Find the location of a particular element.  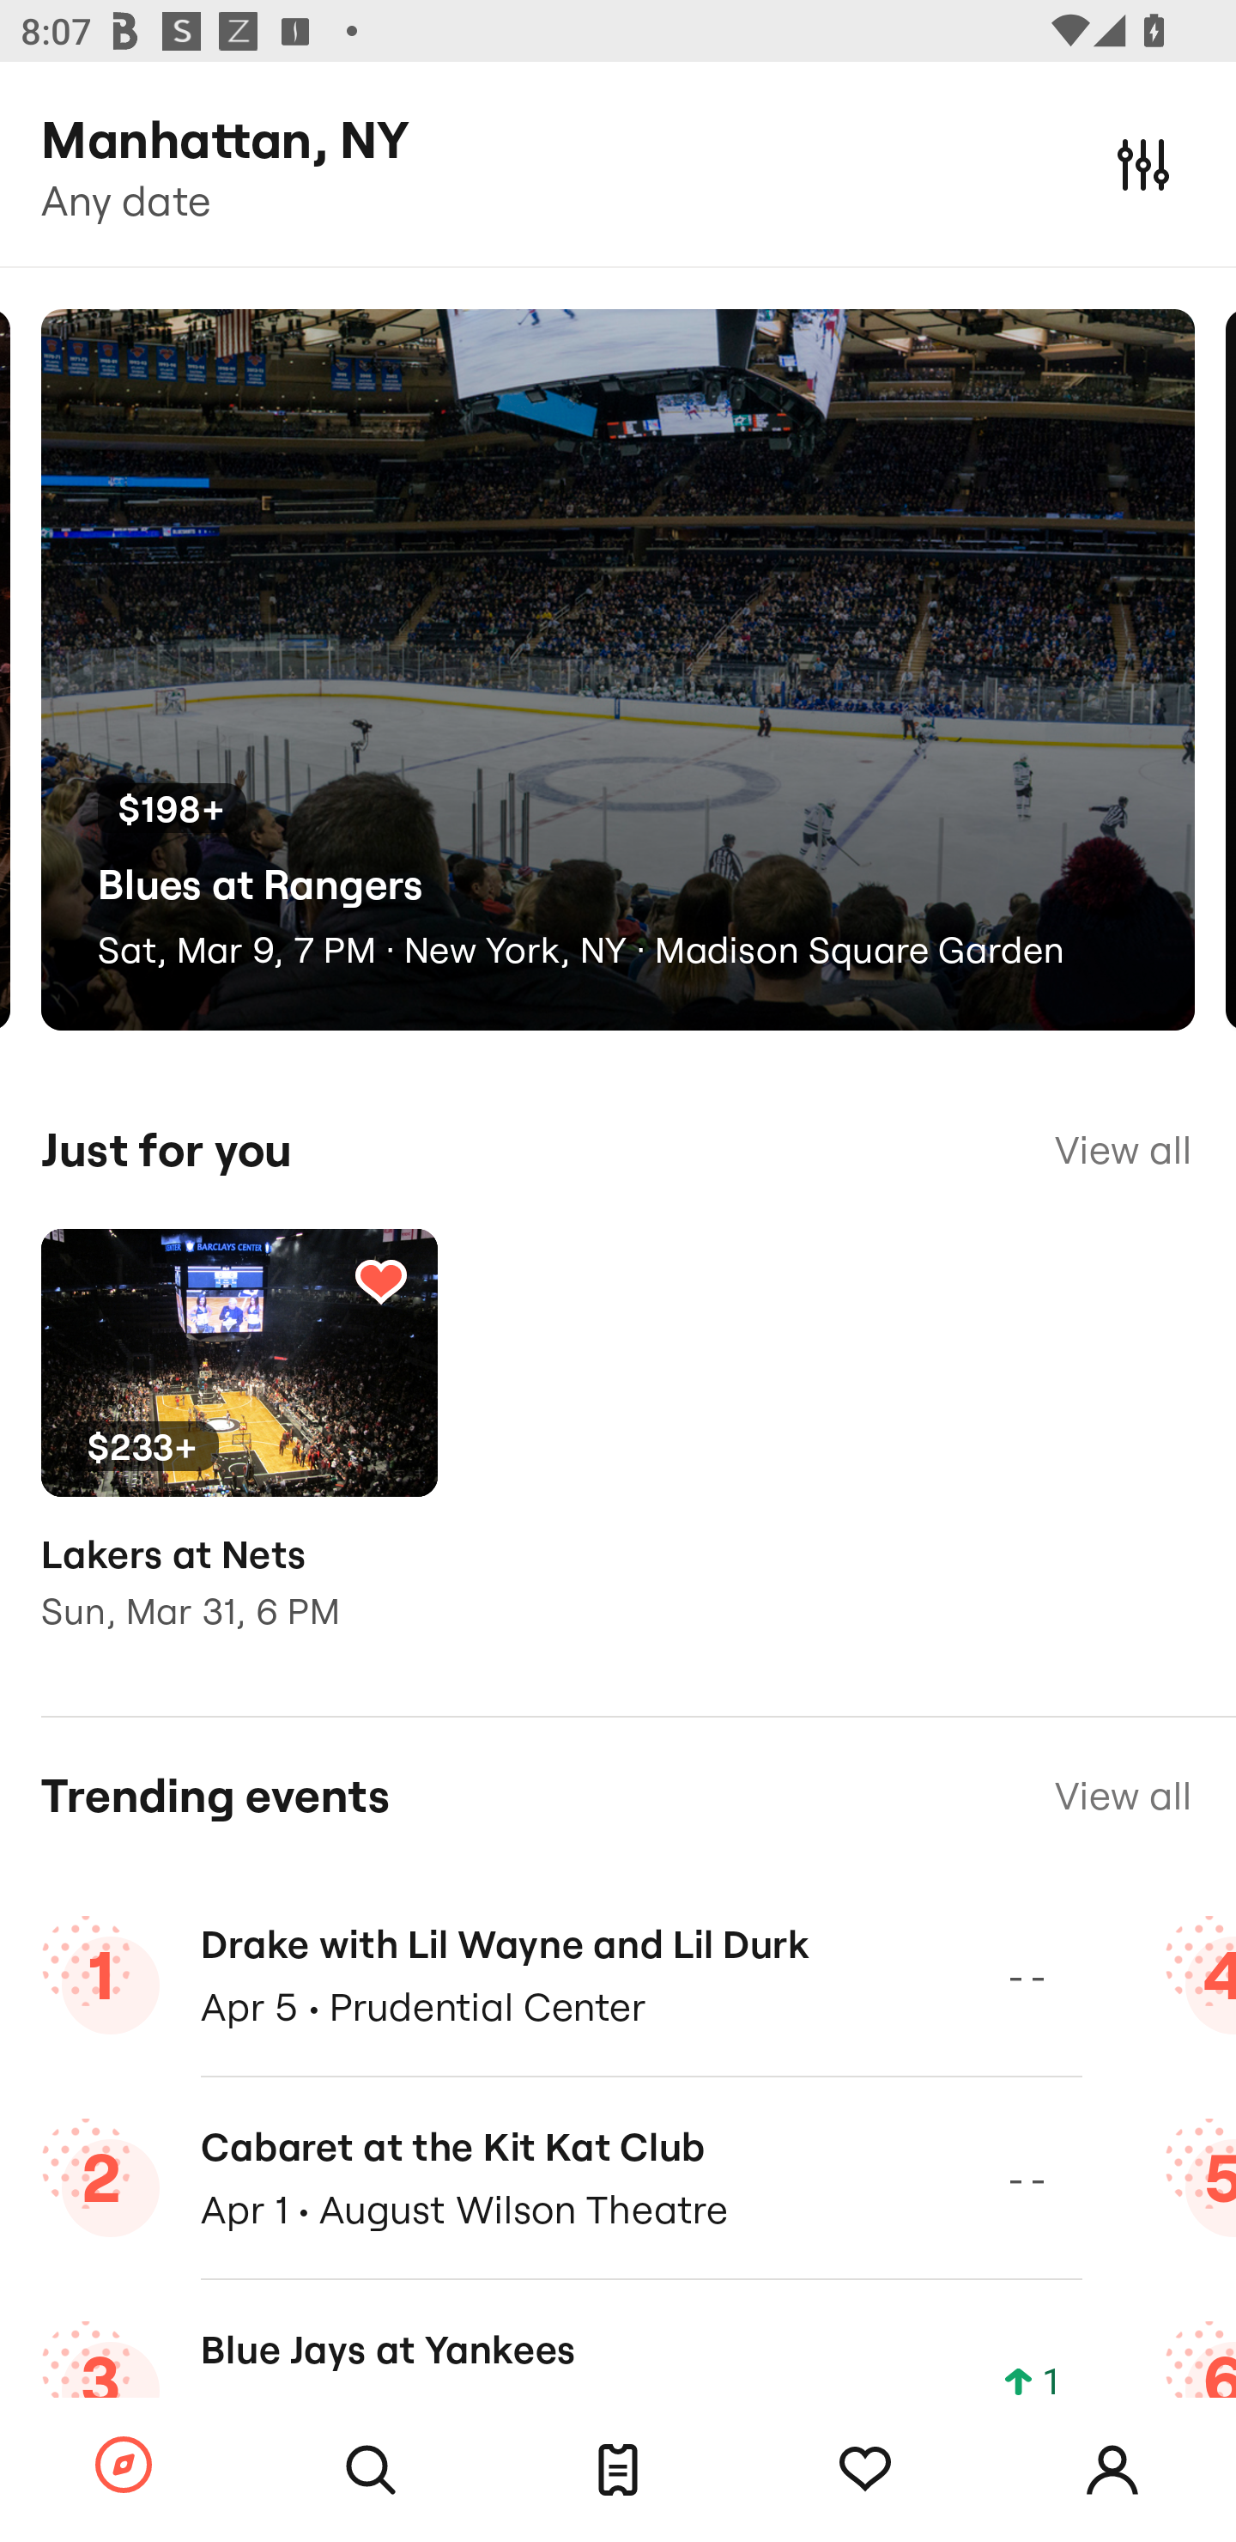

Account is located at coordinates (1112, 2470).